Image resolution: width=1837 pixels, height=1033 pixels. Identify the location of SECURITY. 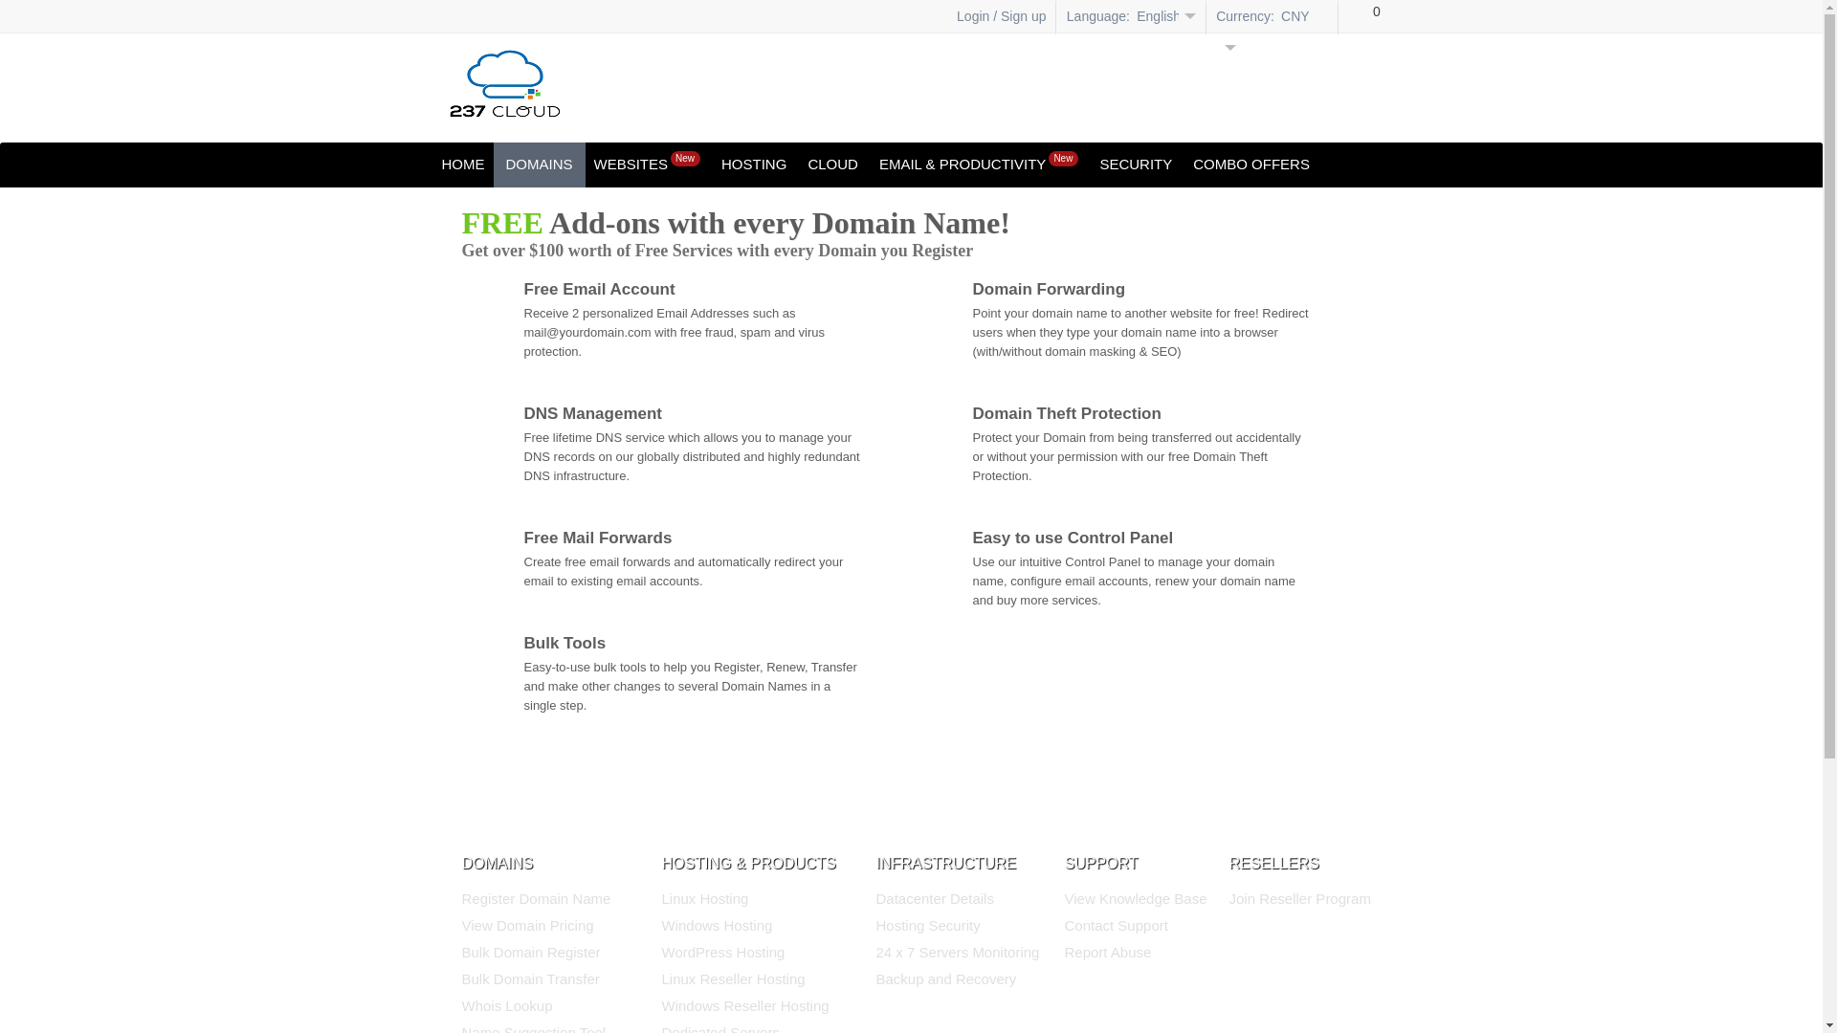
(1136, 165).